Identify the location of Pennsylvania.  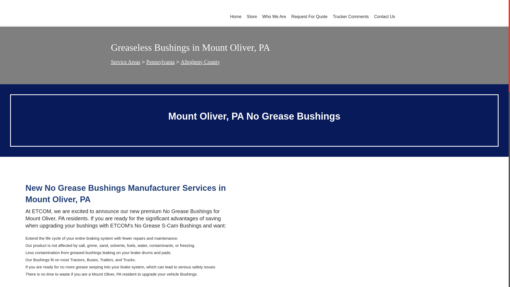
(160, 62).